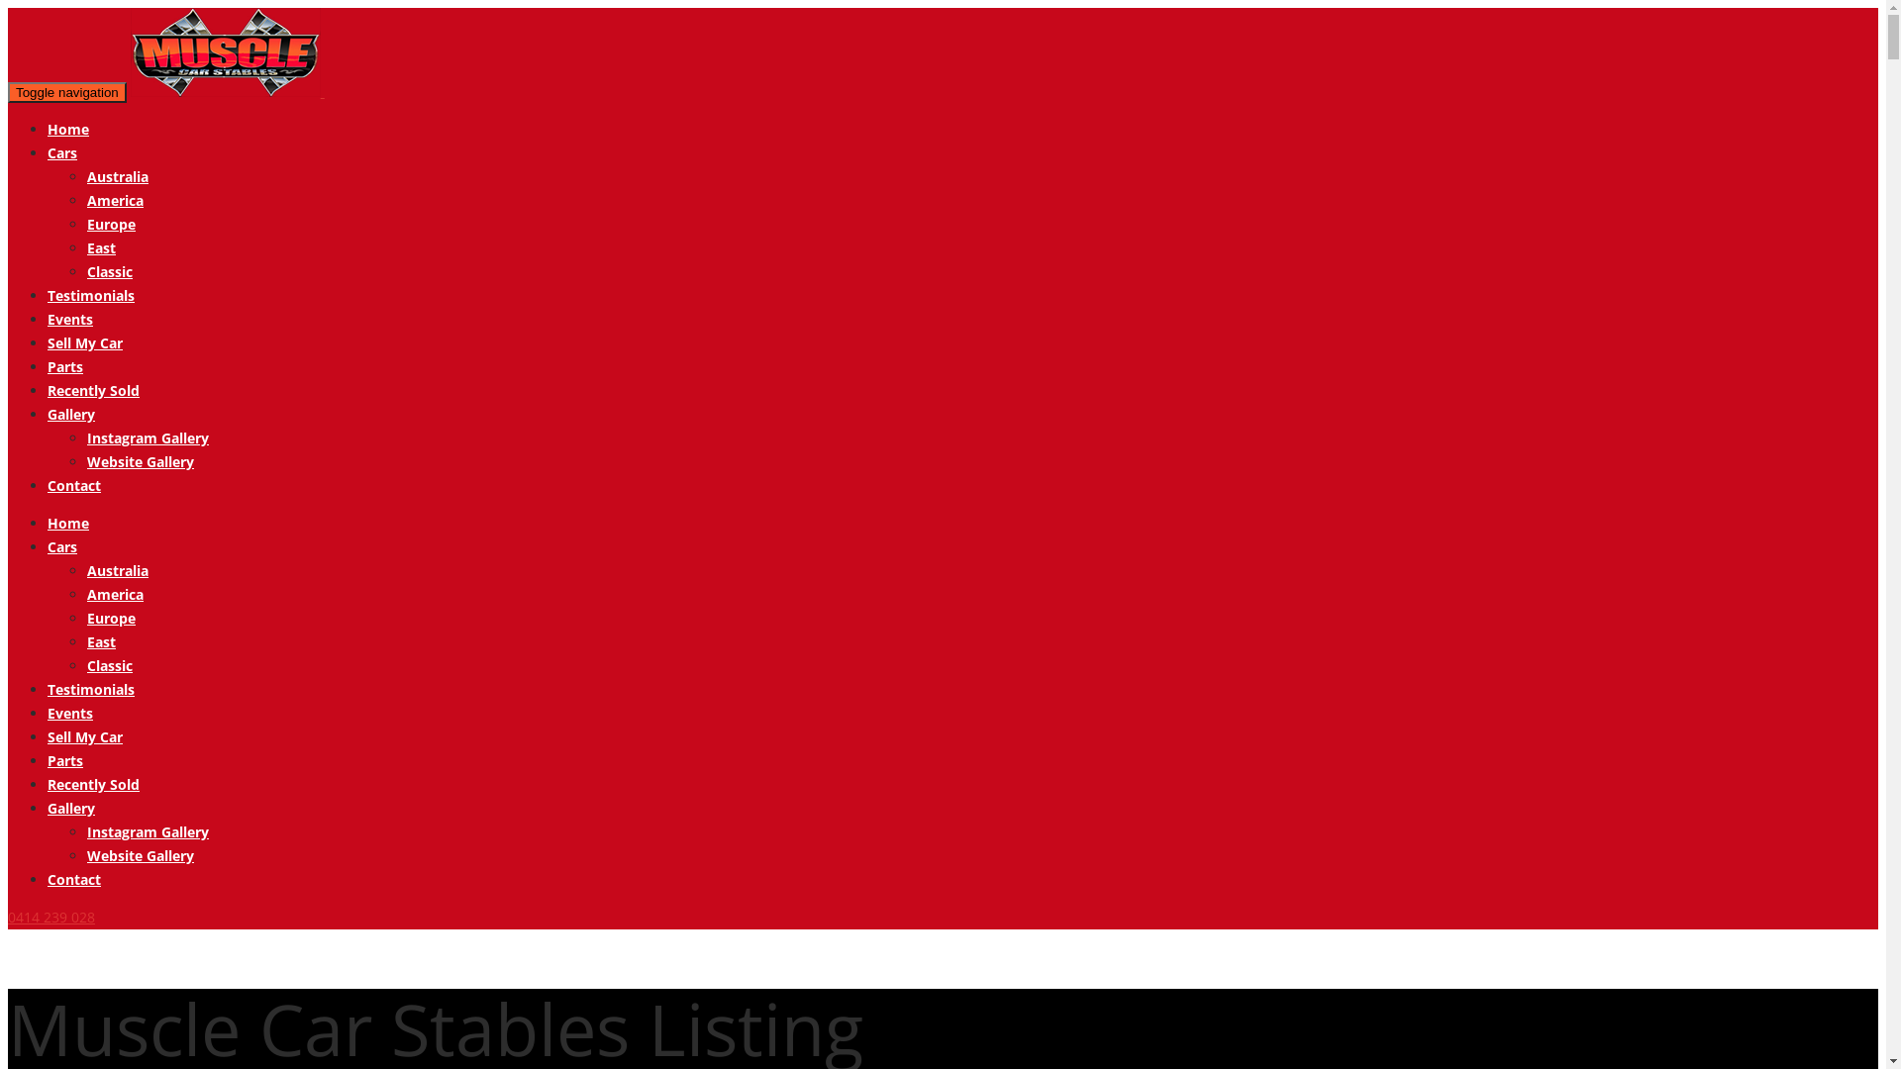 This screenshot has width=1901, height=1069. Describe the element at coordinates (149, 831) in the screenshot. I see `Instagram Gallery` at that location.